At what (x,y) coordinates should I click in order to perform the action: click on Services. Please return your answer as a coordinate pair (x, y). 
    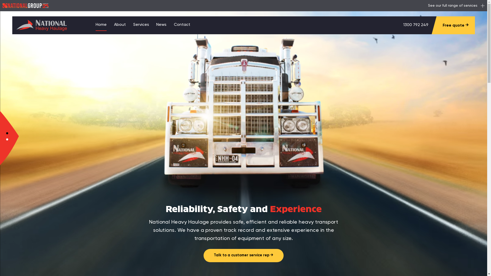
    Looking at the image, I should click on (141, 25).